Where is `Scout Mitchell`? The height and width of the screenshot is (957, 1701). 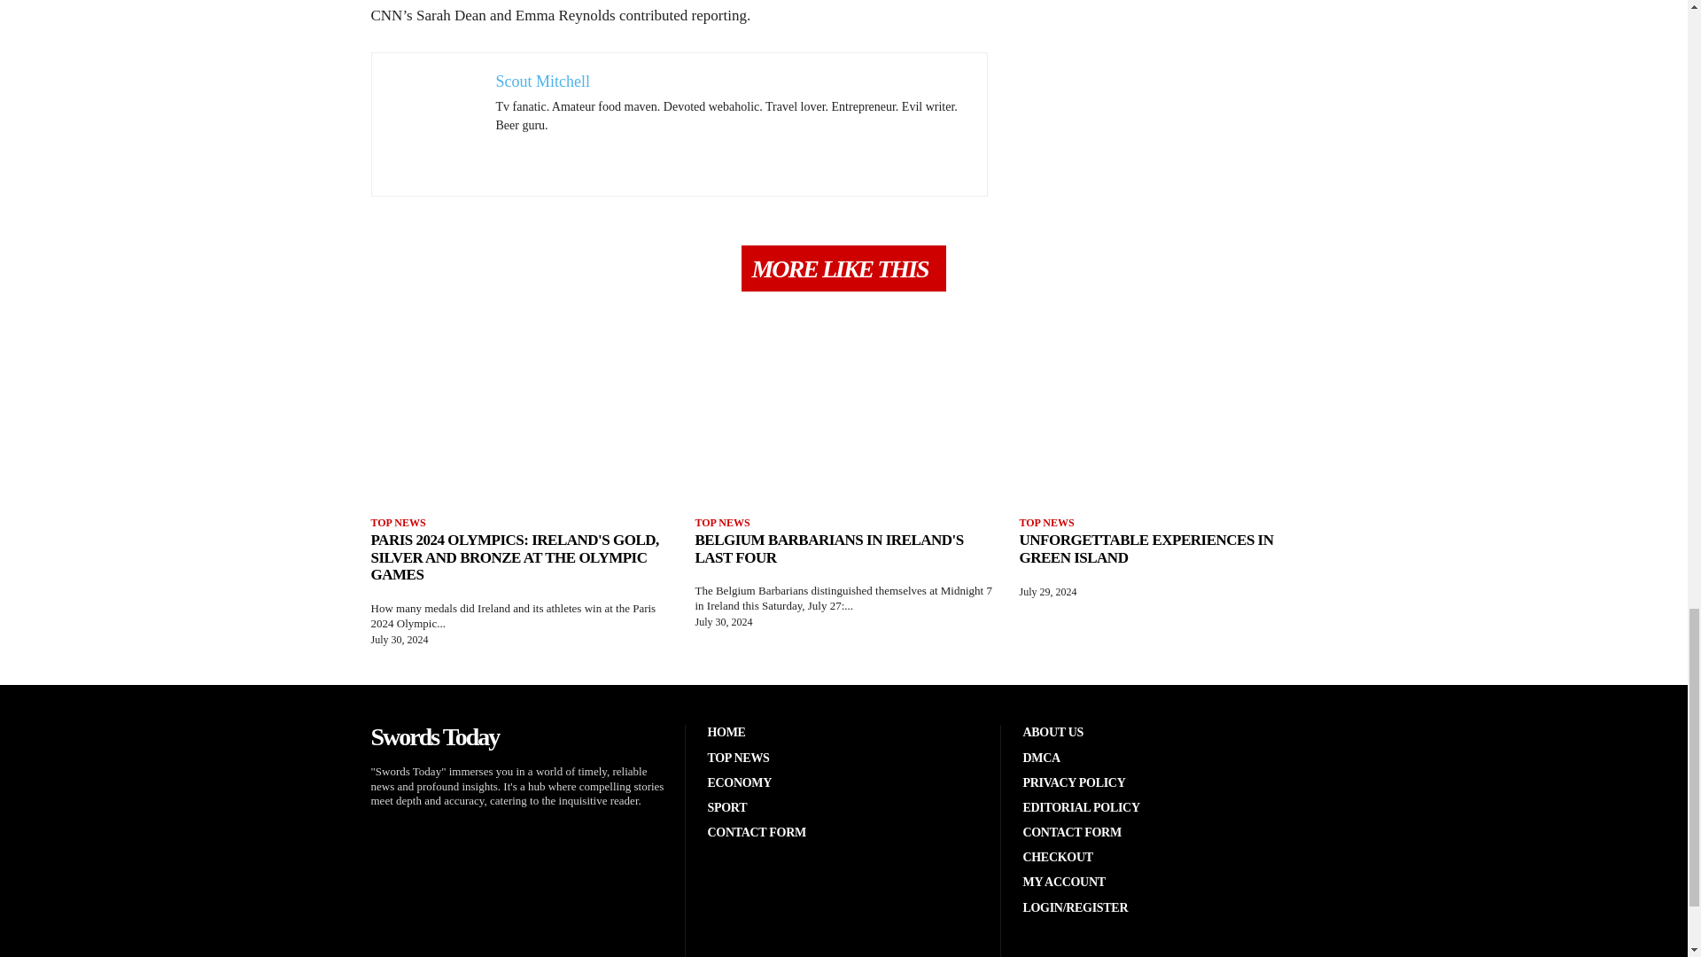
Scout Mitchell is located at coordinates (543, 82).